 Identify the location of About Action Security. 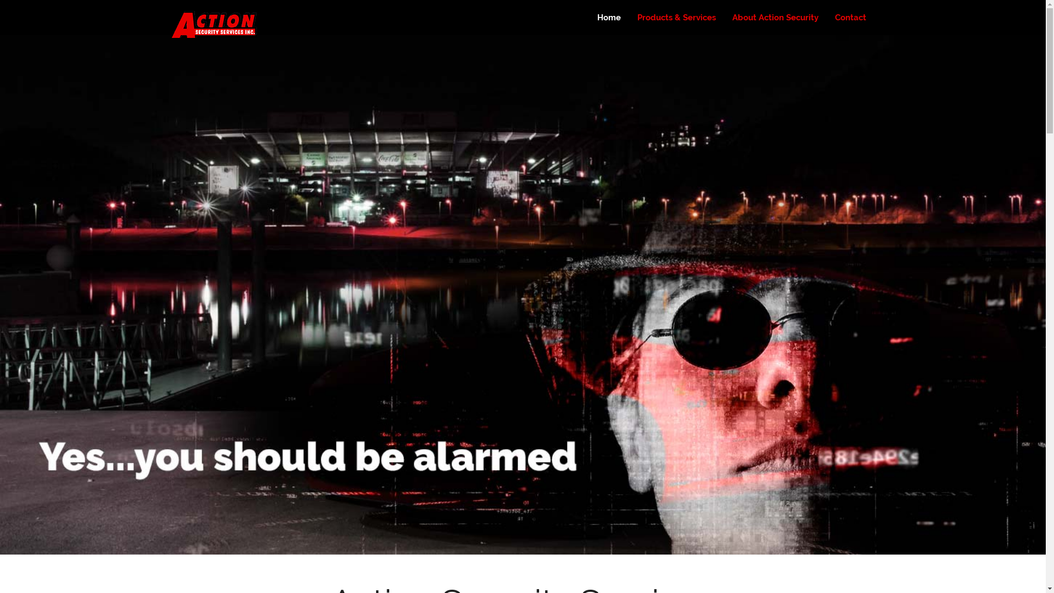
(775, 18).